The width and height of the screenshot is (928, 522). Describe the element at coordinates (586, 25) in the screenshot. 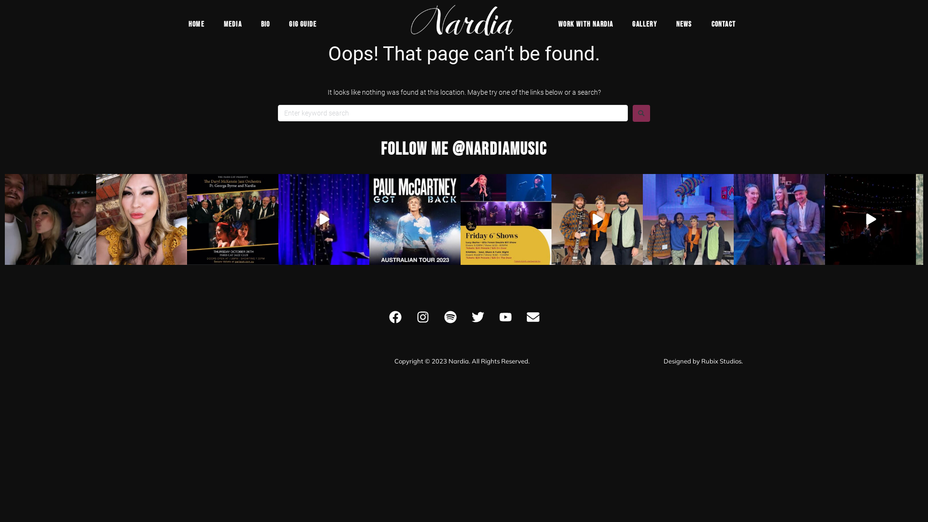

I see `WORK WITH NARDIA` at that location.